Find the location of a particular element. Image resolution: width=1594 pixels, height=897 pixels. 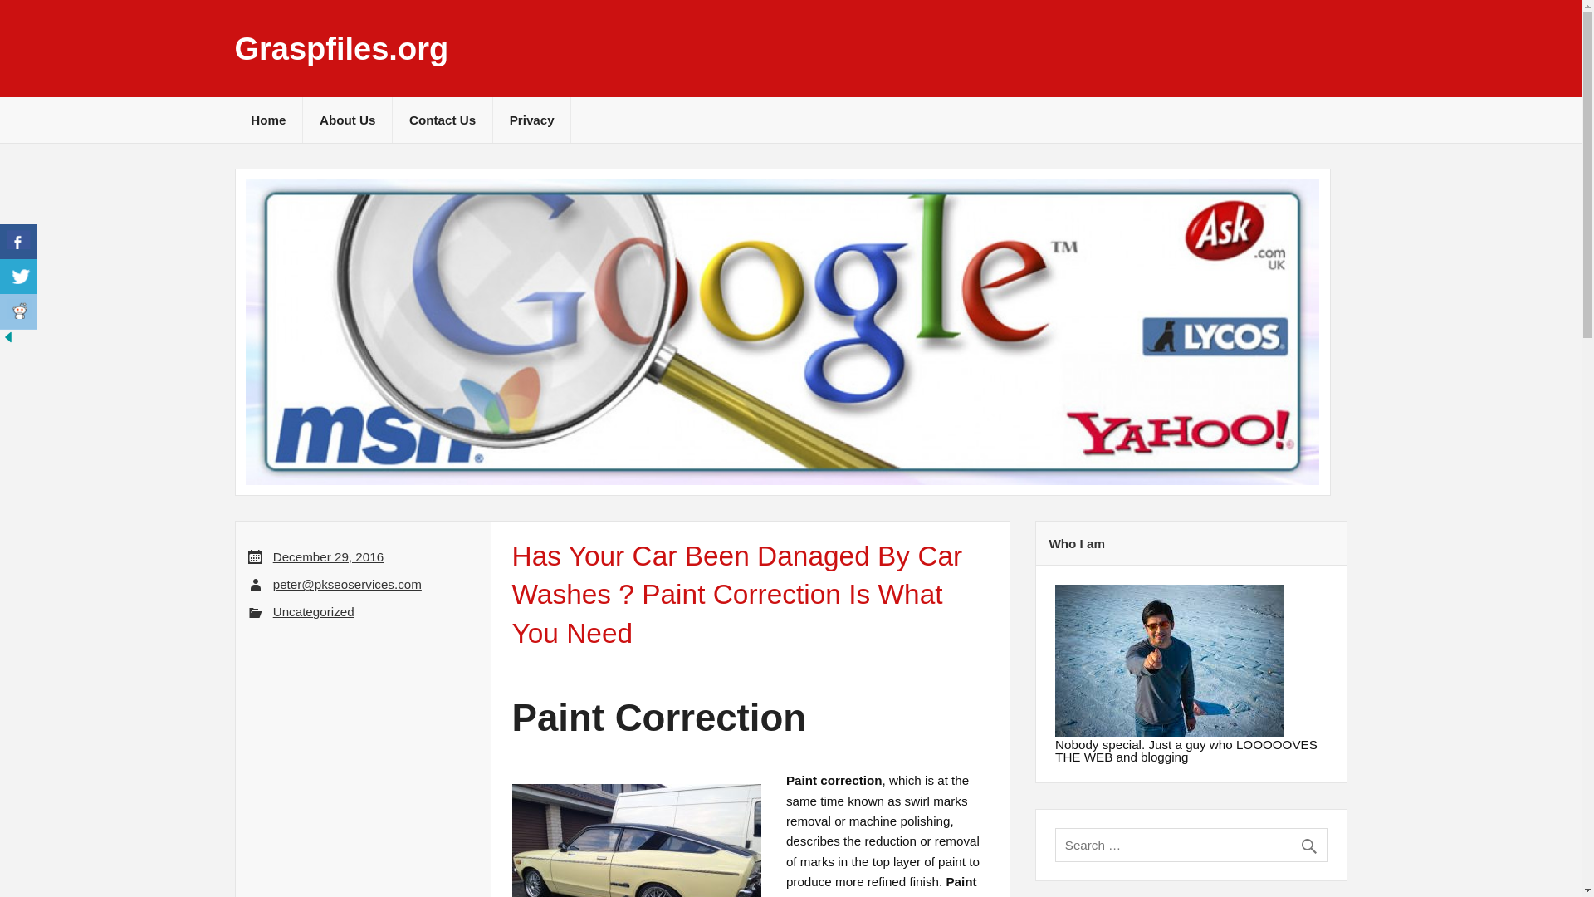

December 29, 2016 is located at coordinates (328, 556).